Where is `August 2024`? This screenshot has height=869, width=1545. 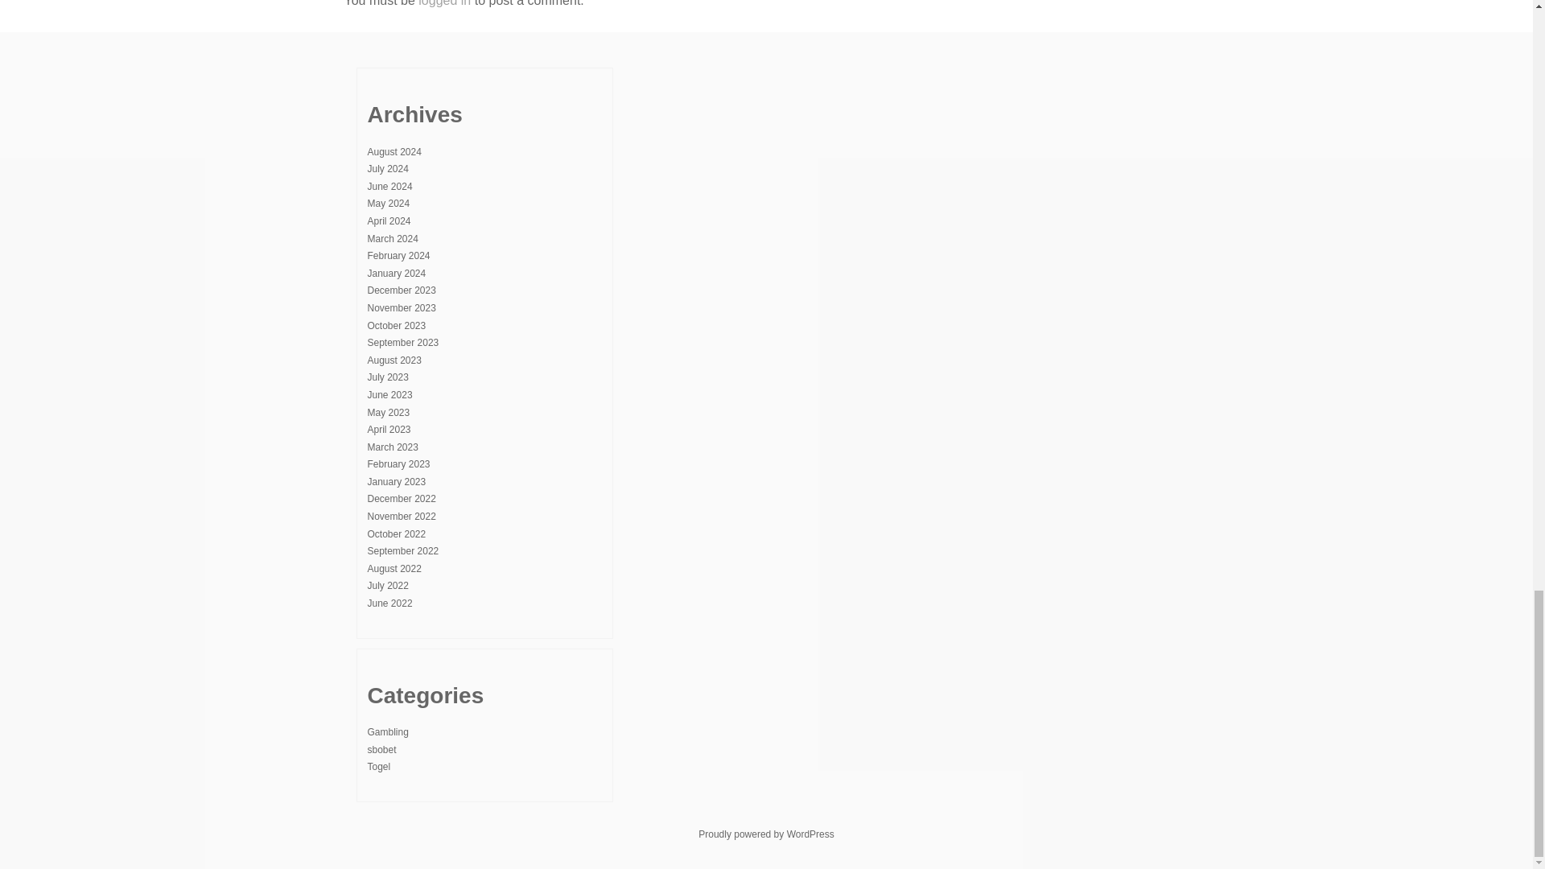 August 2024 is located at coordinates (393, 151).